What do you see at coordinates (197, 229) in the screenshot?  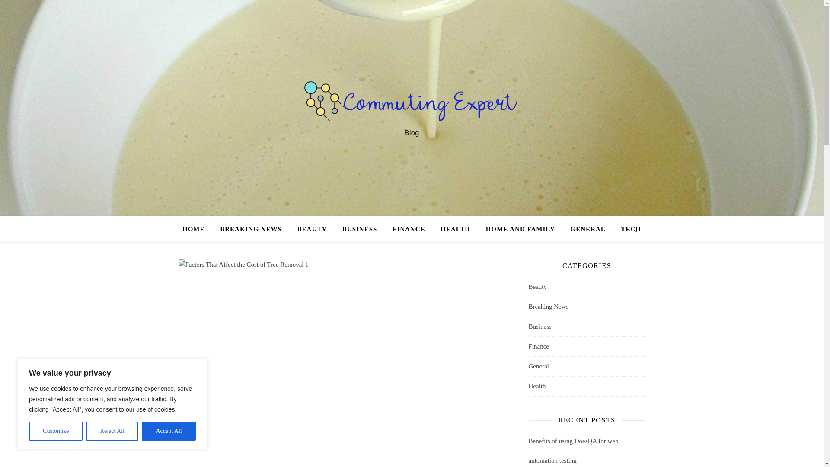 I see `HOME` at bounding box center [197, 229].